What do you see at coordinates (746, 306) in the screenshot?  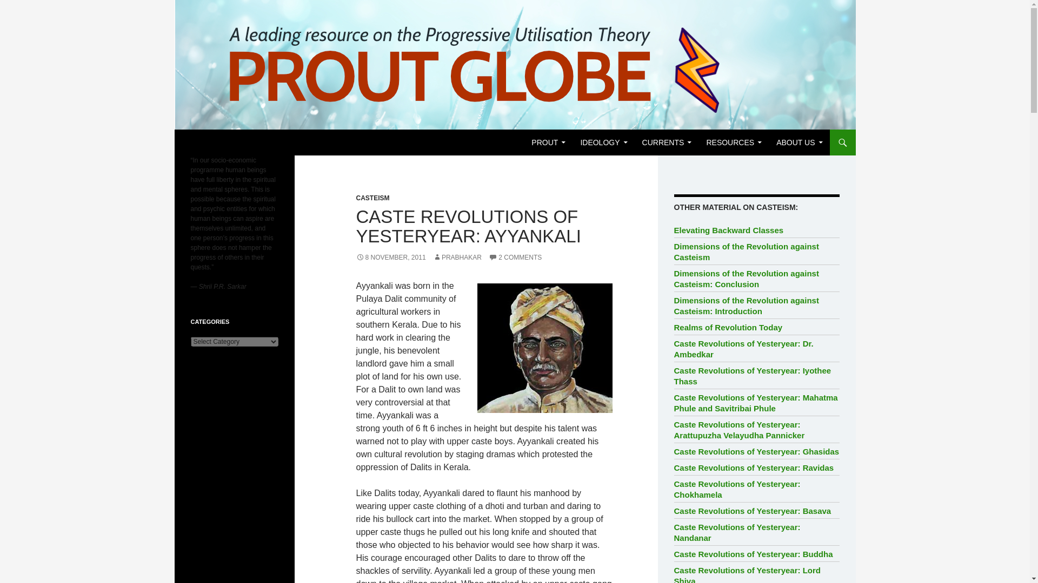 I see `Dimensions of the Revolution against Casteism: Introduction` at bounding box center [746, 306].